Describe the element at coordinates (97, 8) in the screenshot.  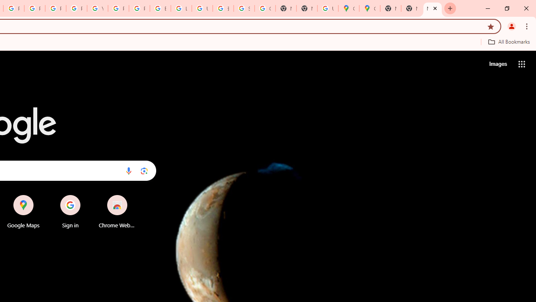
I see `YouTube` at that location.